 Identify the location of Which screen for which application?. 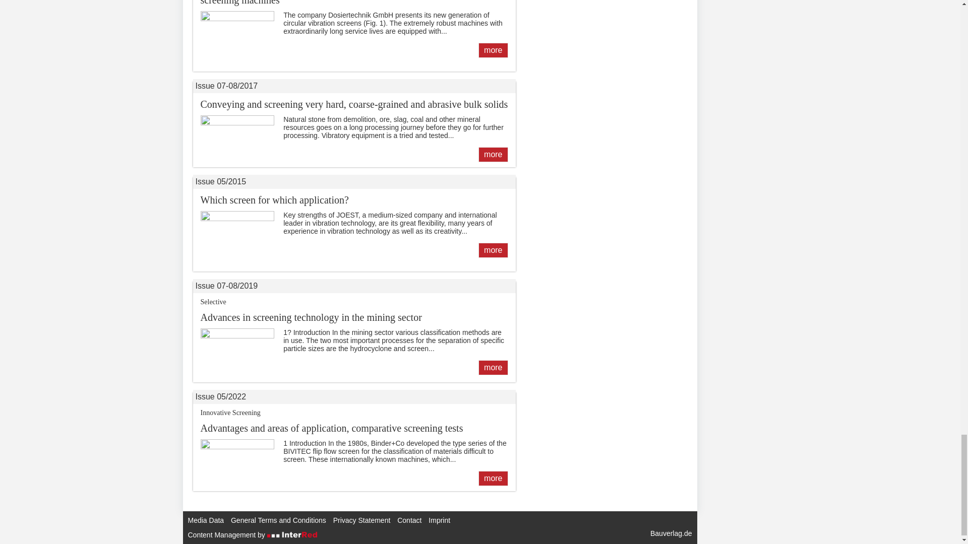
(493, 250).